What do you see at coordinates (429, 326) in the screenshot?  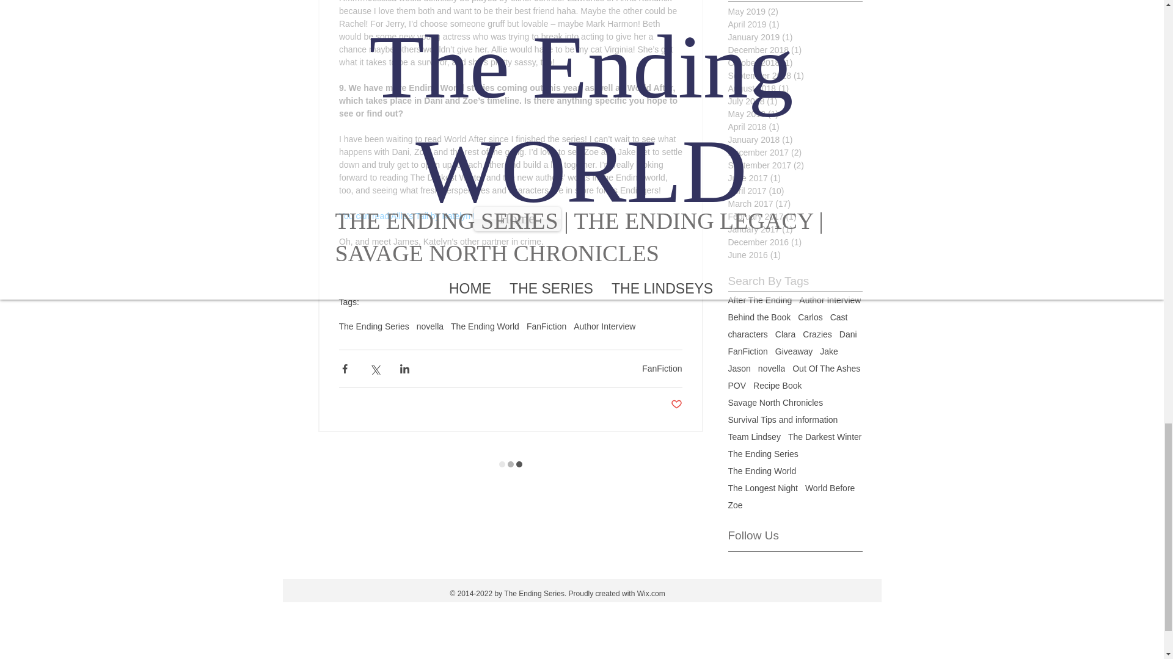 I see `novella` at bounding box center [429, 326].